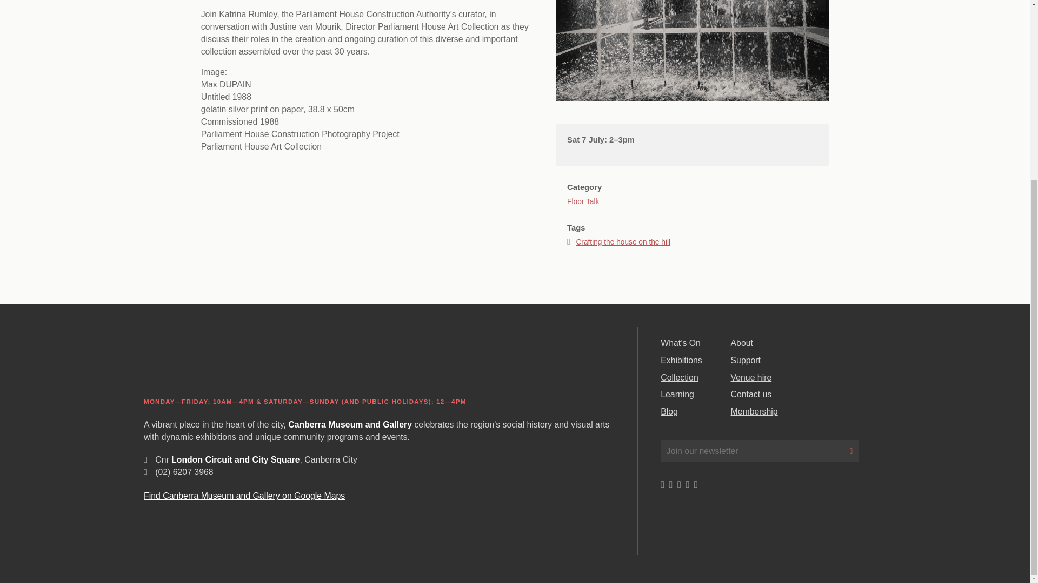  I want to click on Venue hire, so click(751, 378).